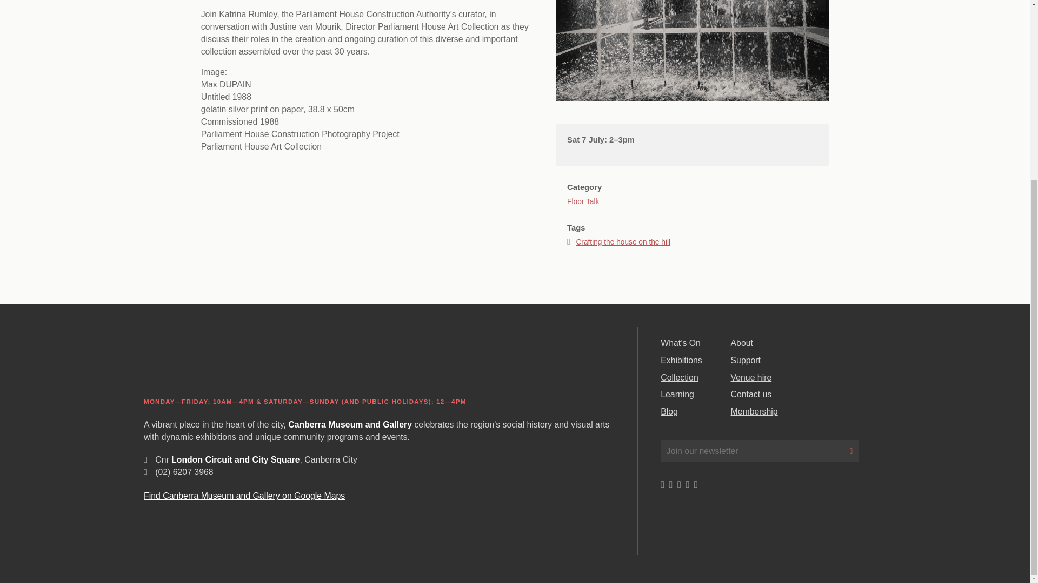  I want to click on Venue hire, so click(751, 378).